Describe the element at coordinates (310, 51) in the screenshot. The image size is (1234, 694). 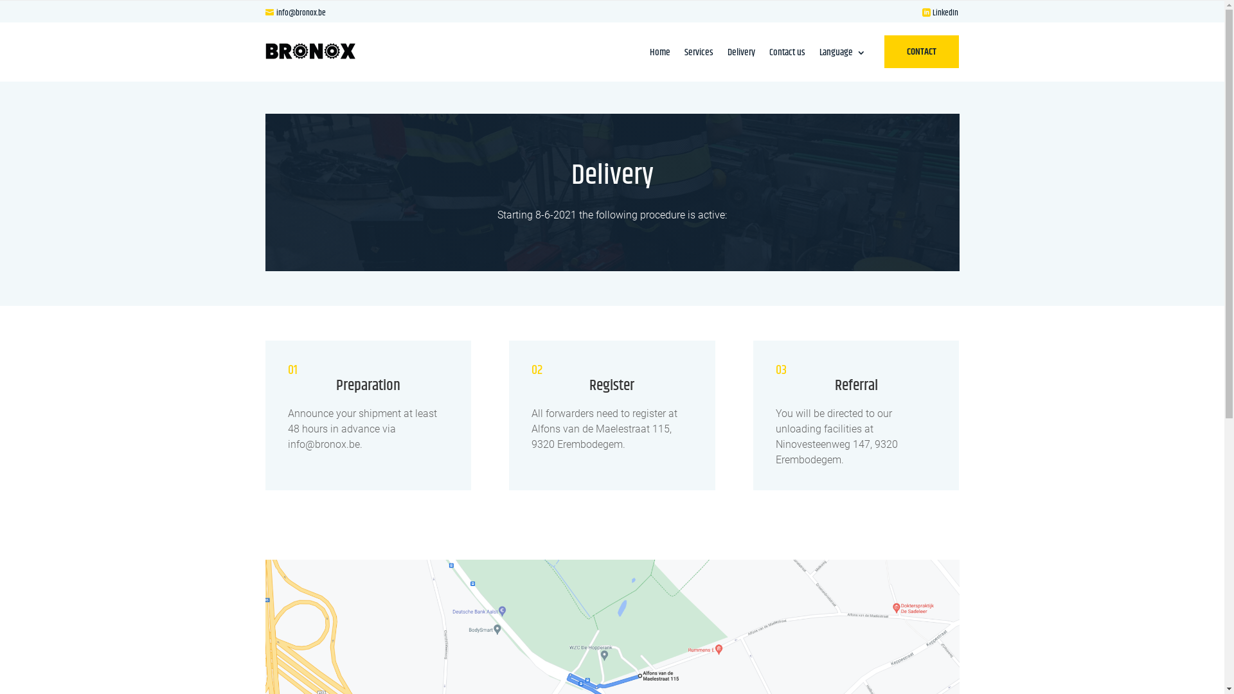
I see `bronox conveyors` at that location.